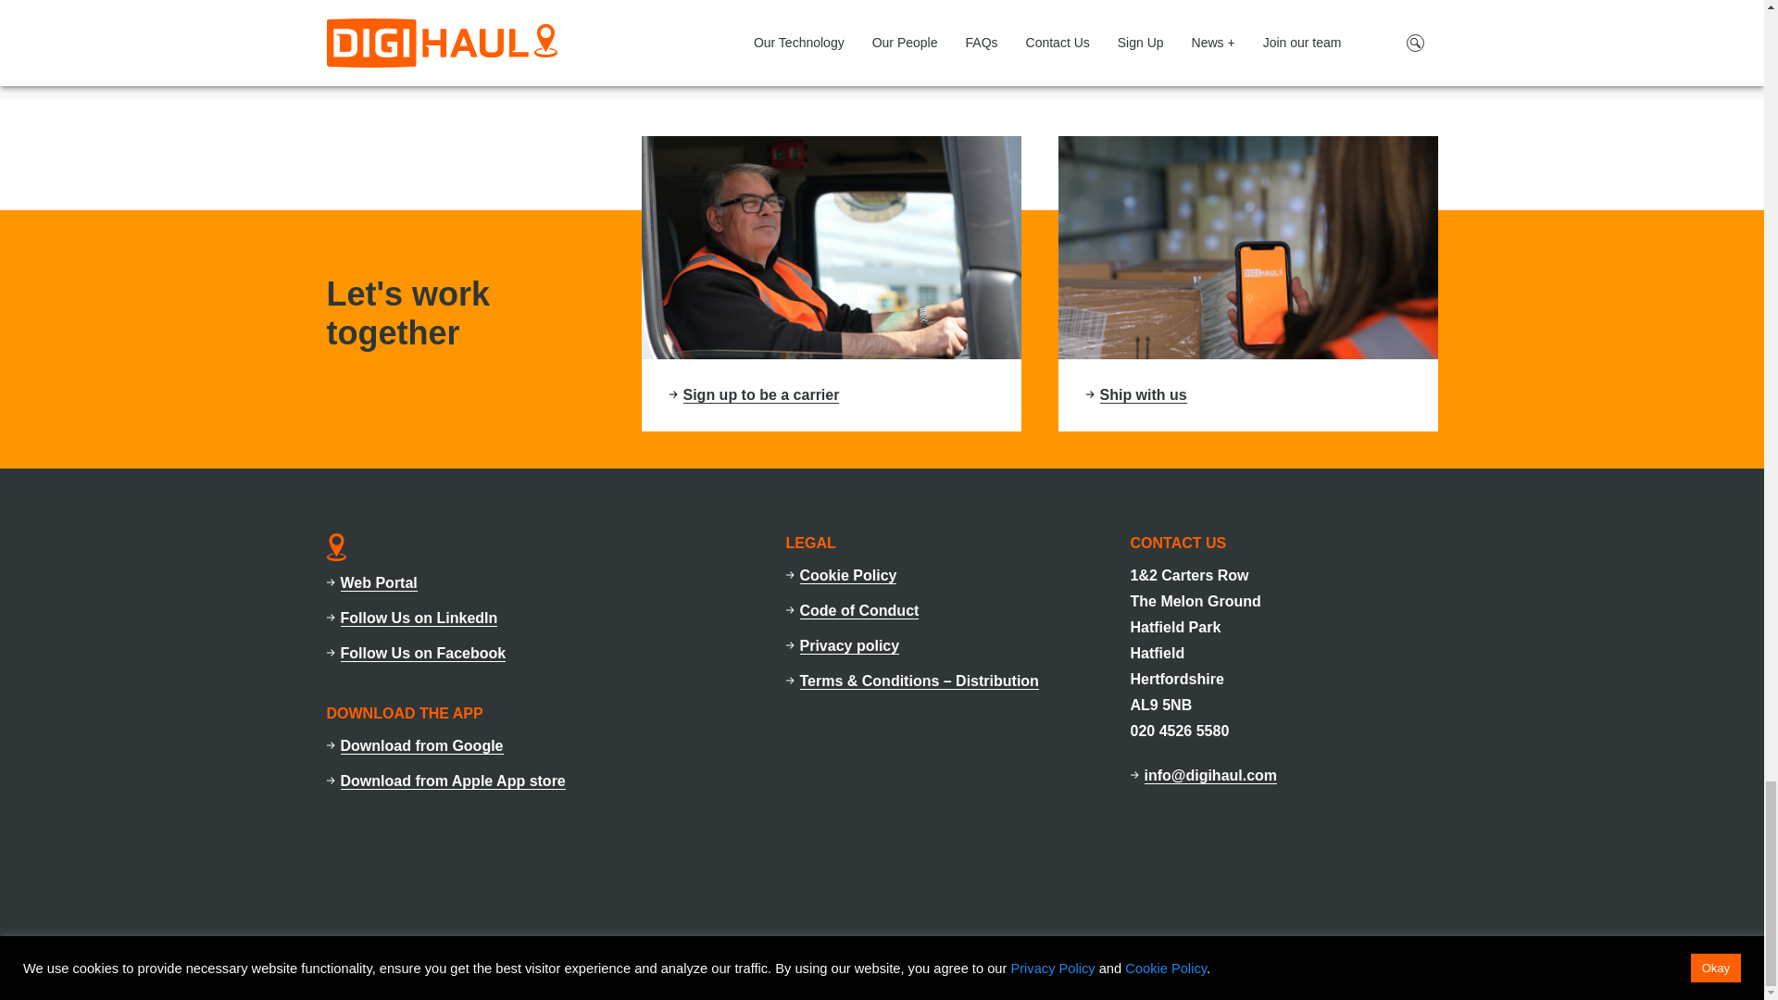  I want to click on Code of Conduct, so click(859, 611).